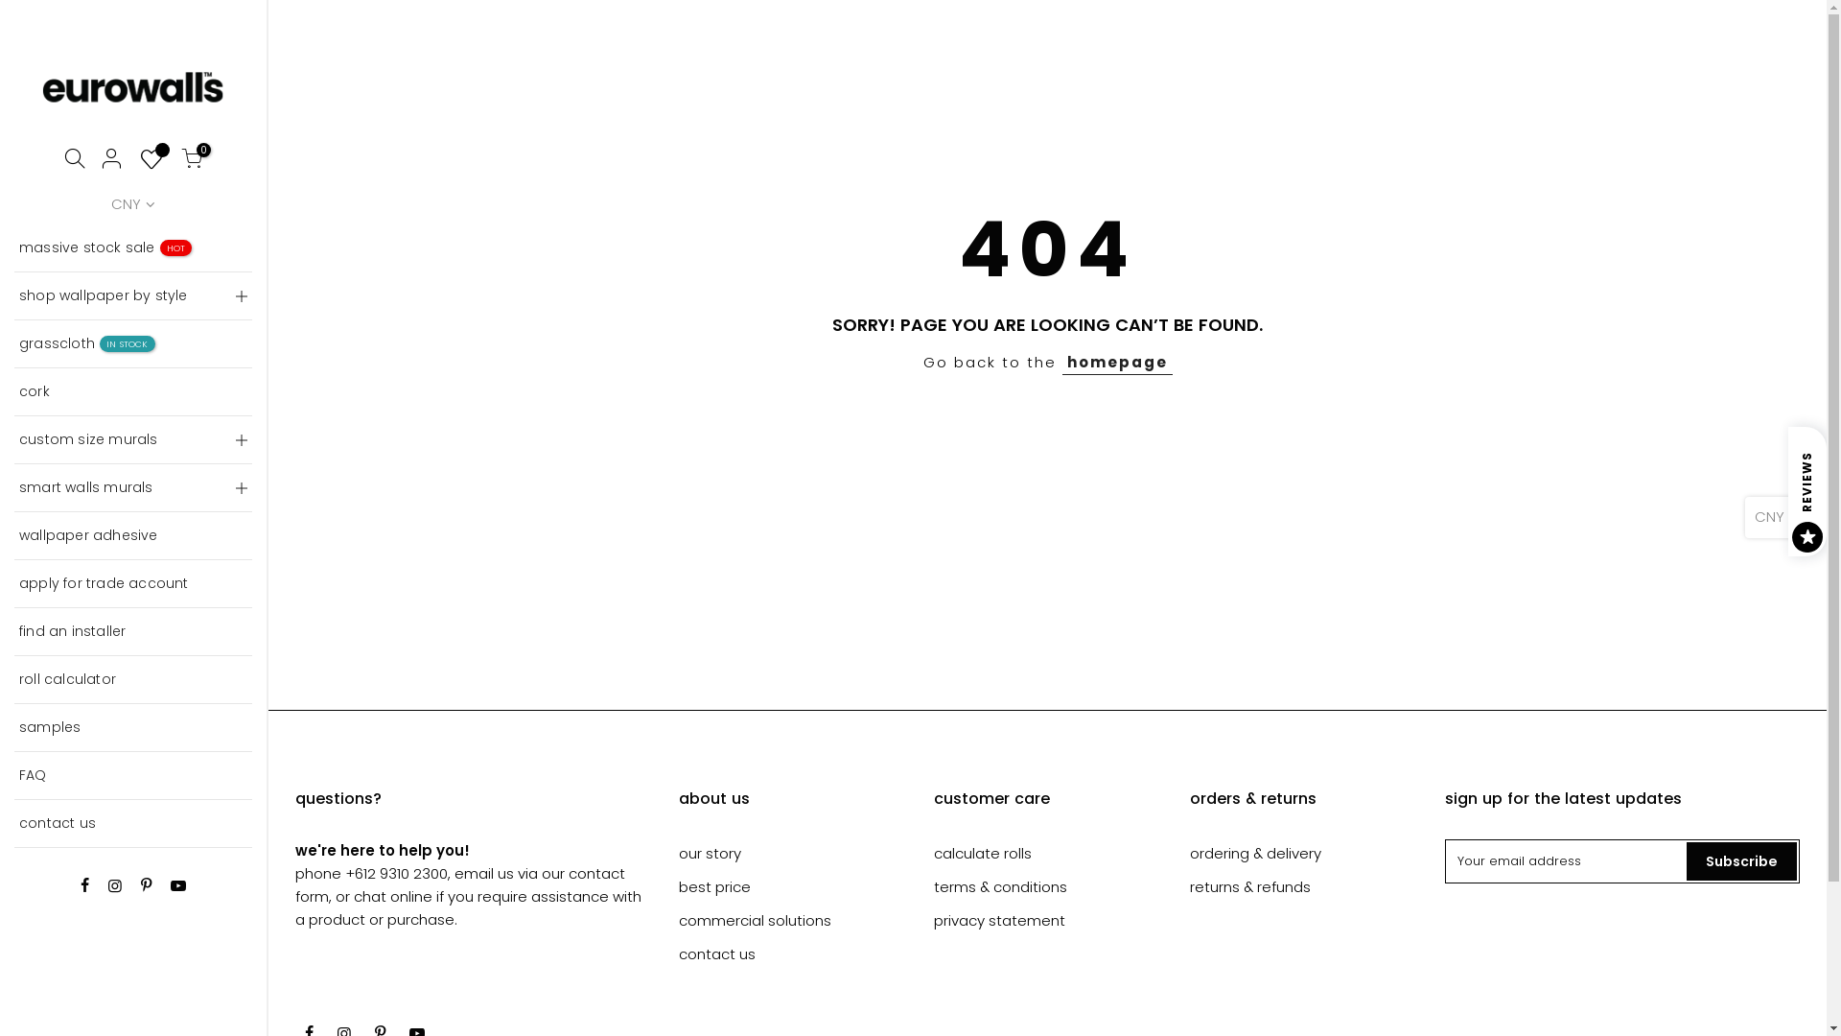  I want to click on terms & conditions, so click(1001, 886).